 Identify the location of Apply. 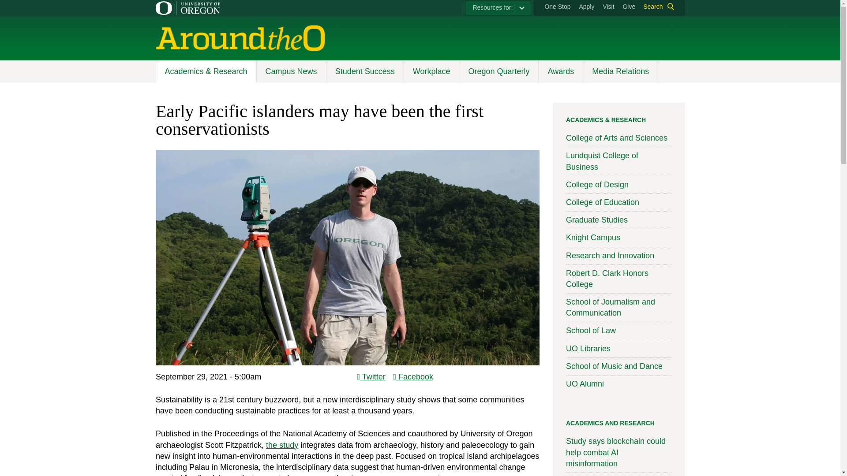
(586, 6).